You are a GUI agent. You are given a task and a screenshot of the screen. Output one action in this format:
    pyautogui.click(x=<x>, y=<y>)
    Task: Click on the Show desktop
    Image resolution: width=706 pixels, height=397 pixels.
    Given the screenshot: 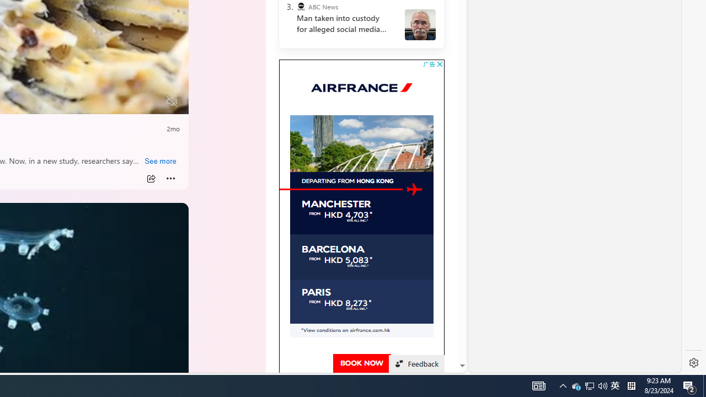 What is the action you would take?
    pyautogui.click(x=615, y=386)
    